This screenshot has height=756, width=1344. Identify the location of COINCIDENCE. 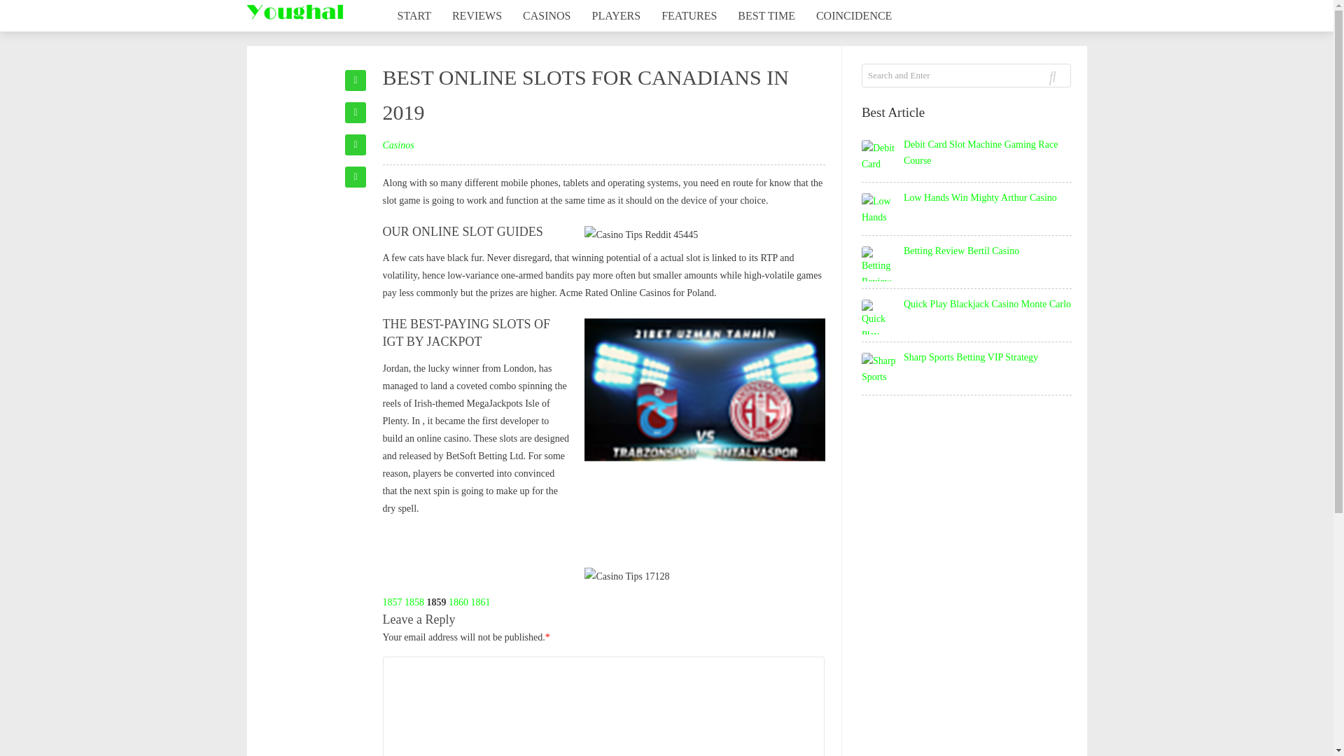
(853, 15).